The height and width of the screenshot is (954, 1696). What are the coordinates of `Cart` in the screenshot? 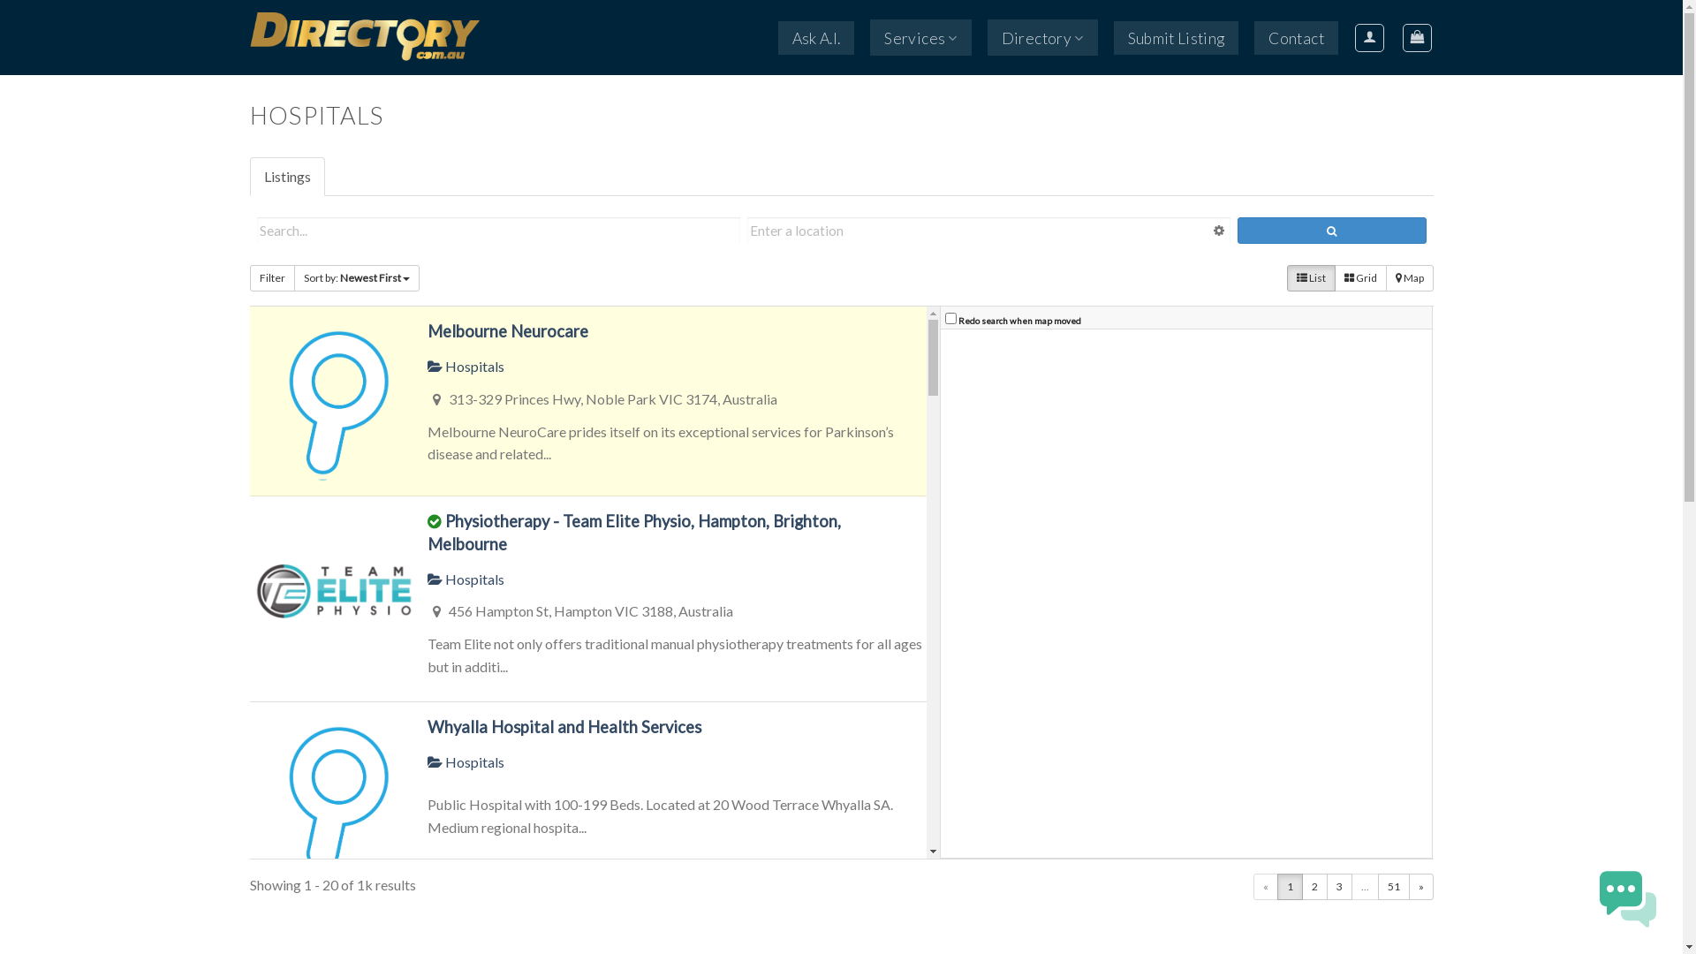 It's located at (1417, 37).